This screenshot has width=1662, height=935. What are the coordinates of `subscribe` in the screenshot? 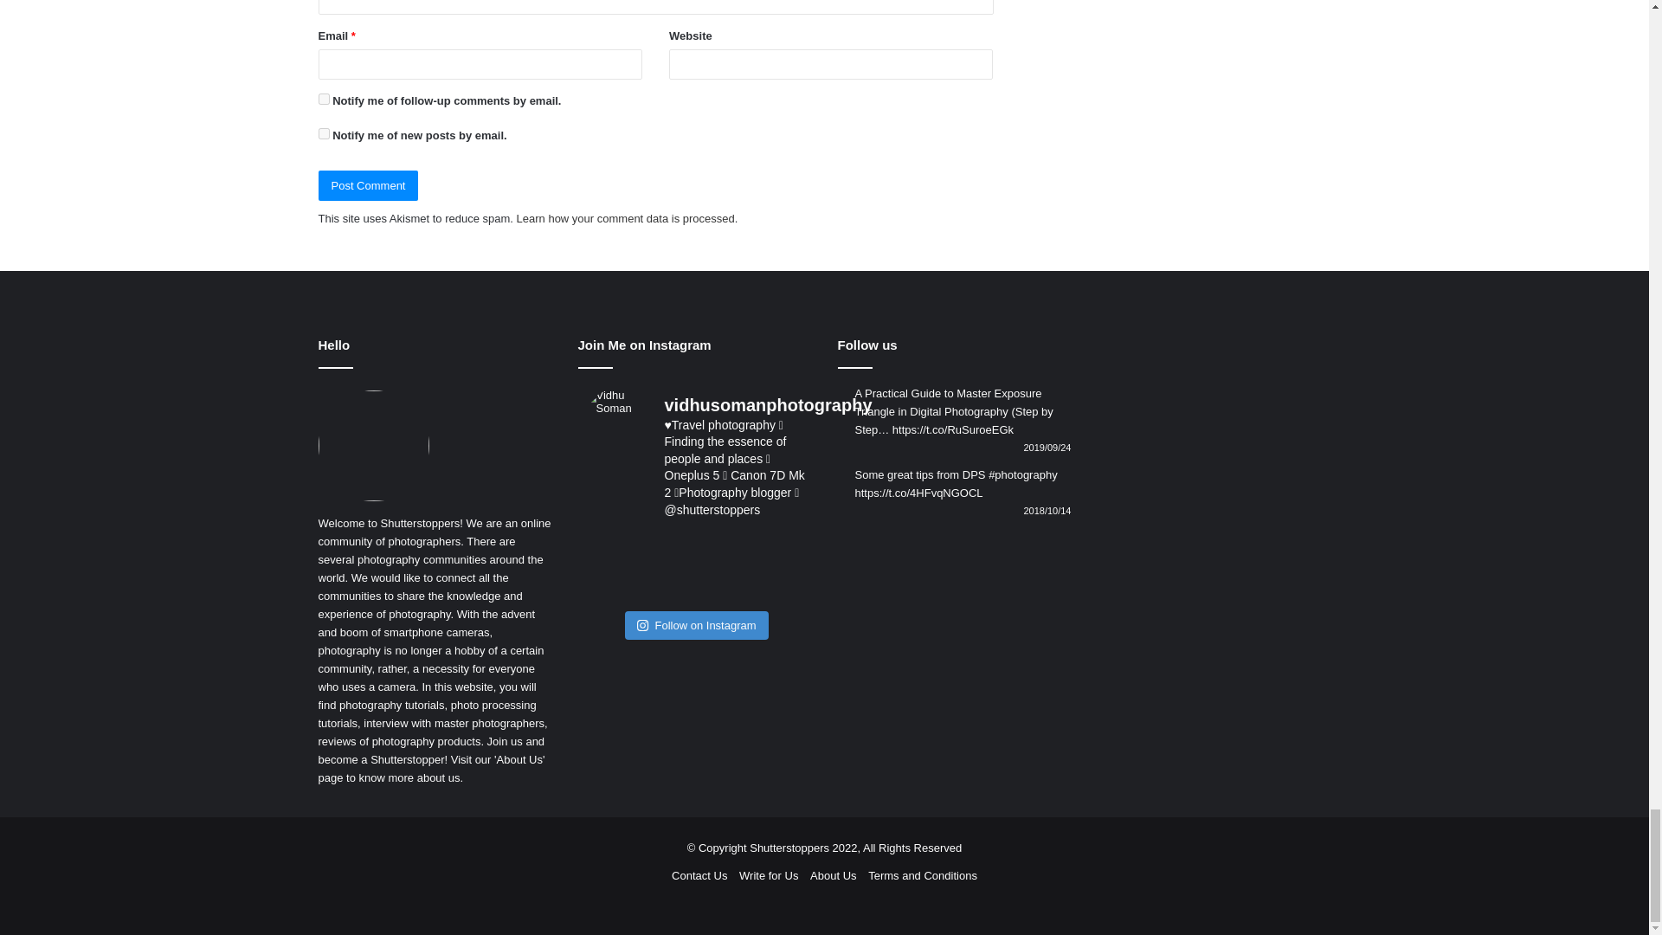 It's located at (324, 99).